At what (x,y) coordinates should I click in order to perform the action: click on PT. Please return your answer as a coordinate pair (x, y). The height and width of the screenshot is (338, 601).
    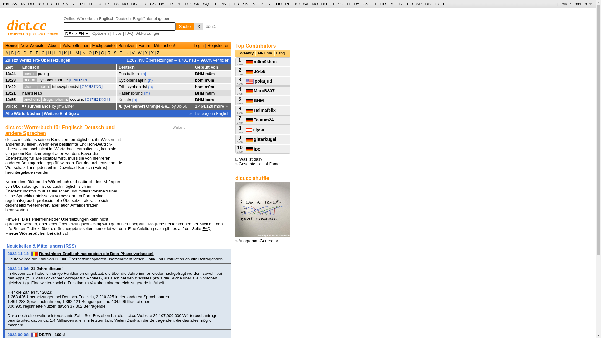
    Looking at the image, I should click on (83, 4).